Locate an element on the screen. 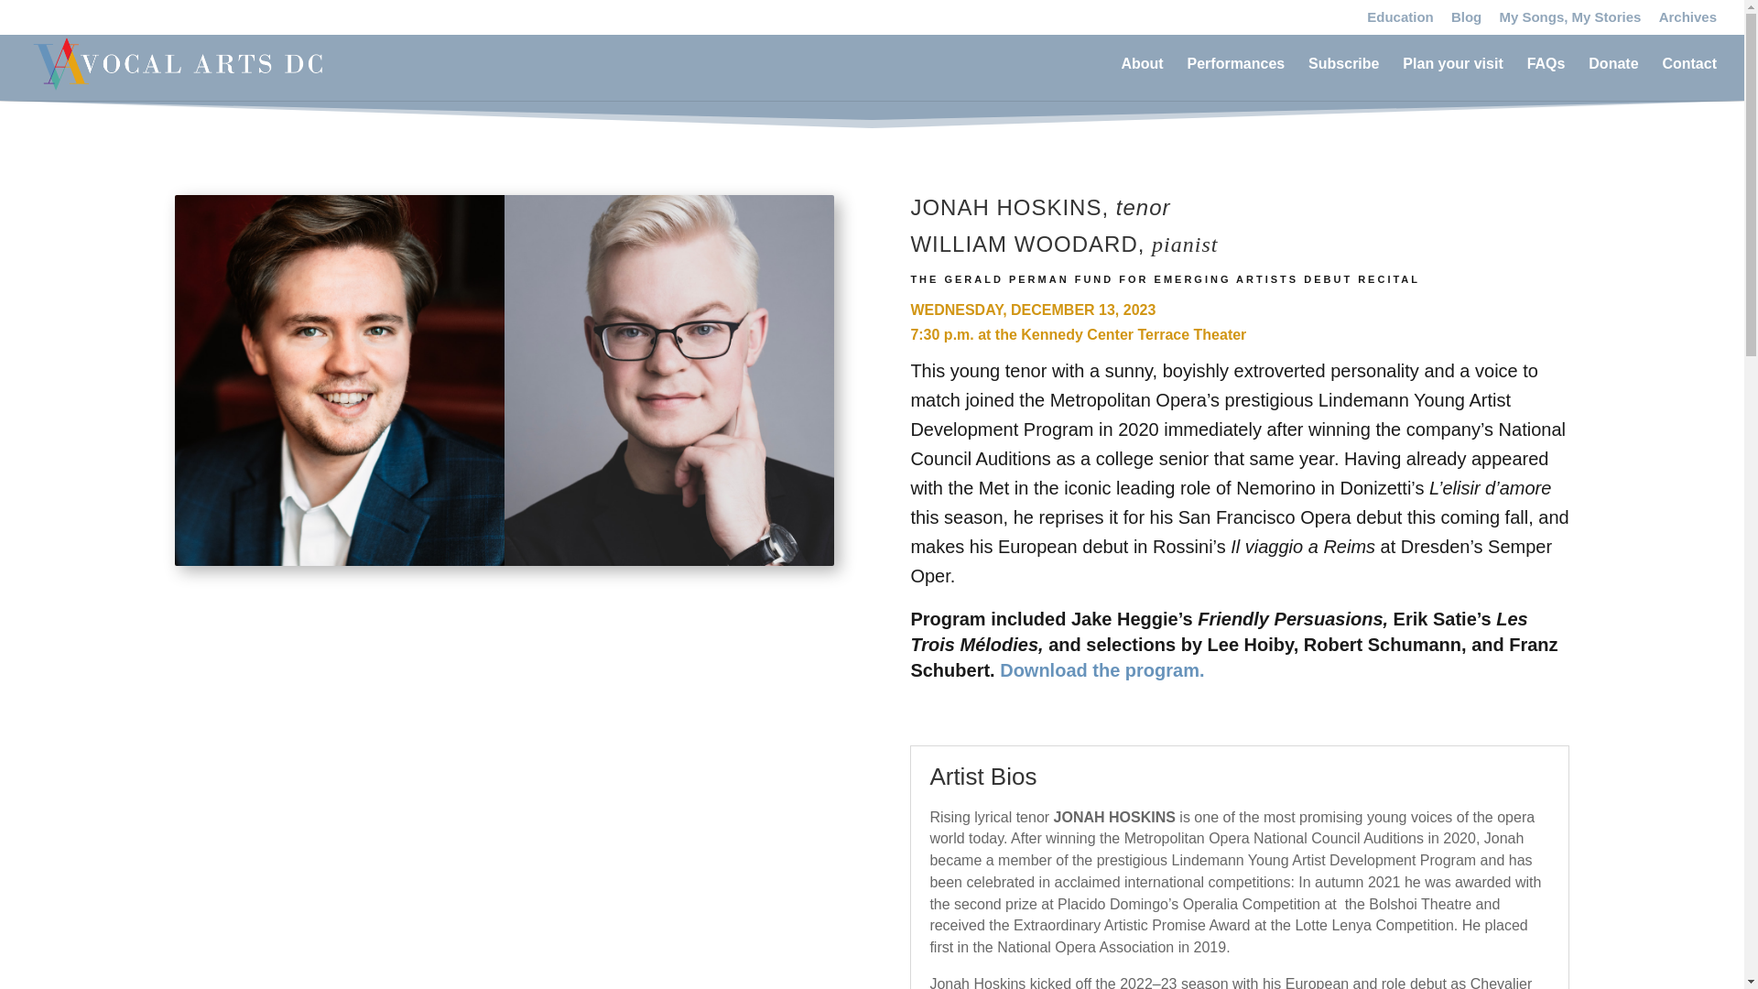  Plan your visit is located at coordinates (1452, 79).